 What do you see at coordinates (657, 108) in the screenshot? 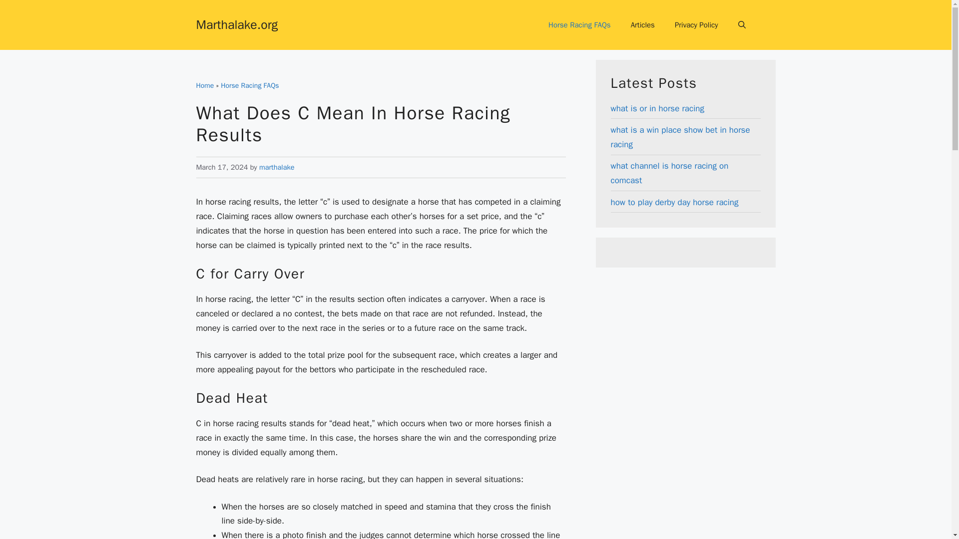
I see `what is or in horse racing` at bounding box center [657, 108].